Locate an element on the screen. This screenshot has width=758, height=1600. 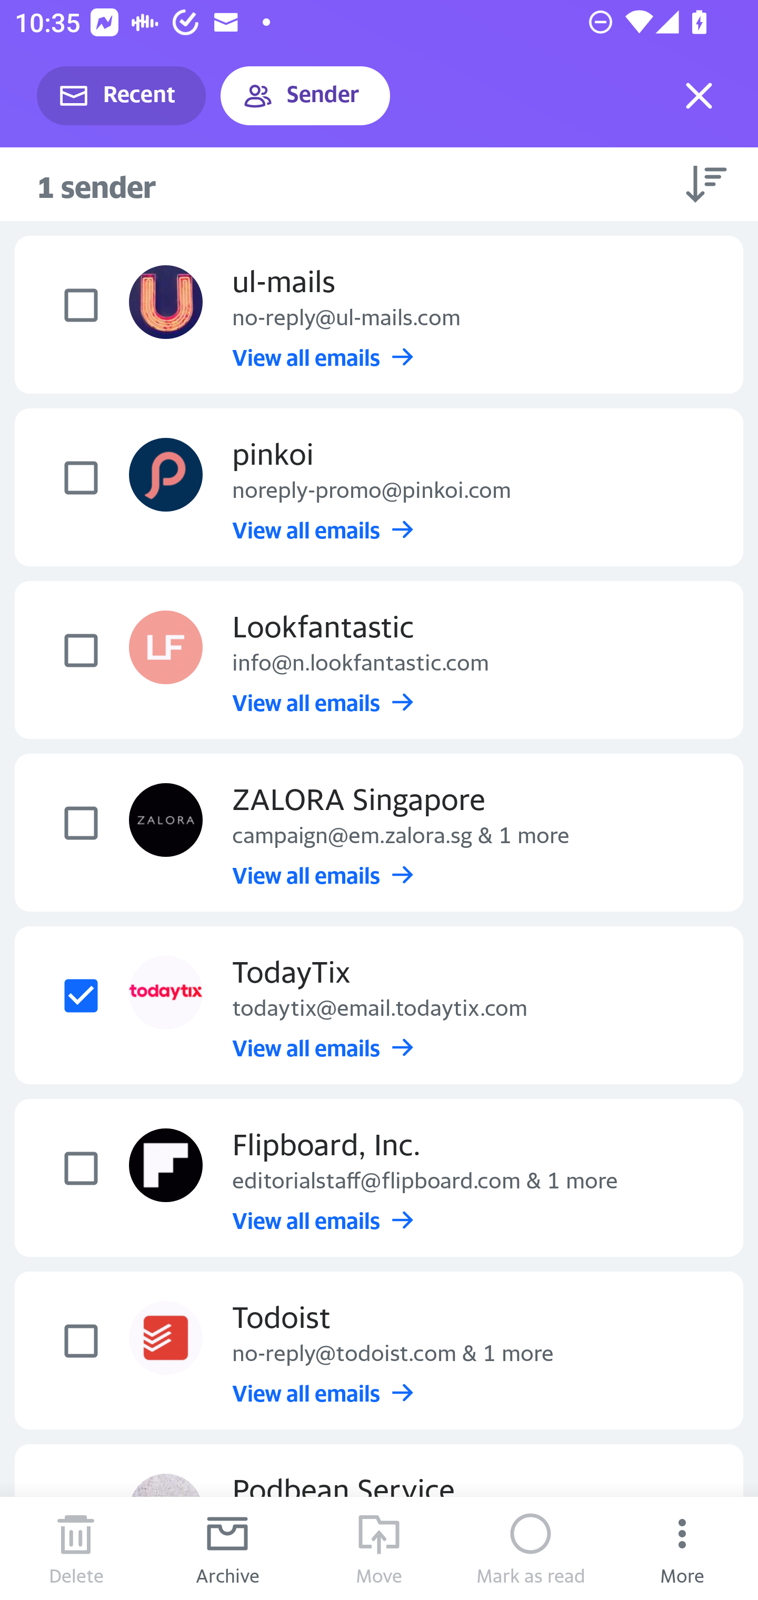
Exit selection mode is located at coordinates (699, 96).